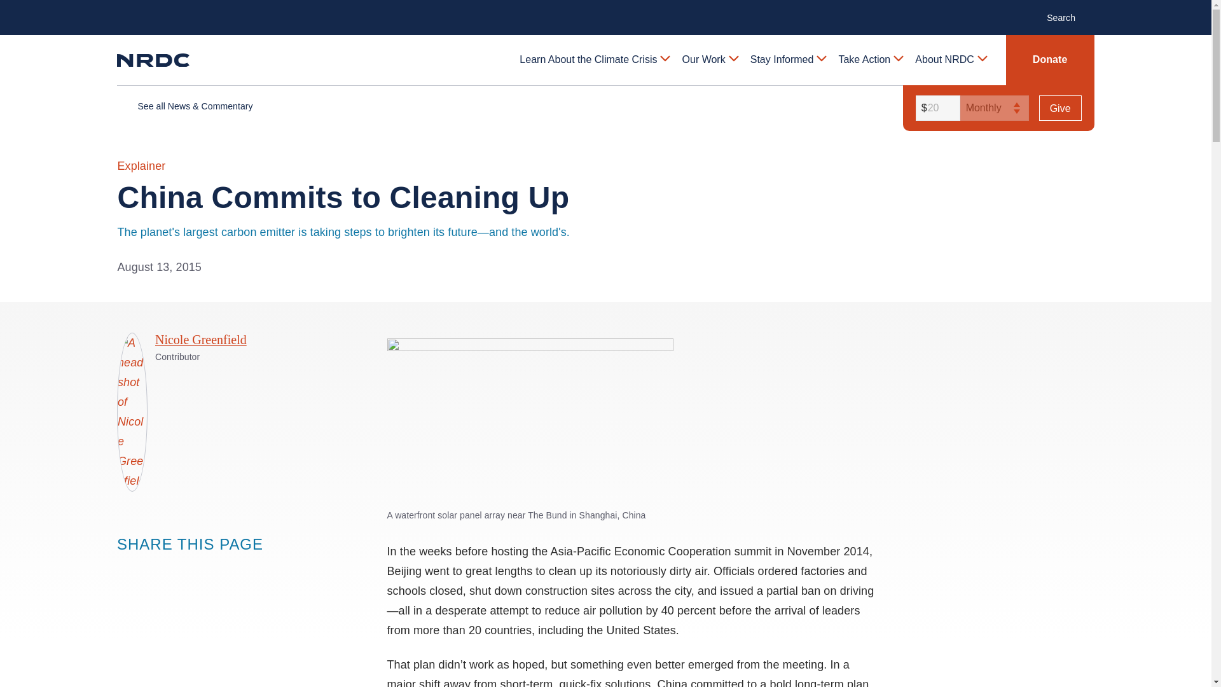 The height and width of the screenshot is (687, 1221). What do you see at coordinates (126, 569) in the screenshot?
I see `Share this page block` at bounding box center [126, 569].